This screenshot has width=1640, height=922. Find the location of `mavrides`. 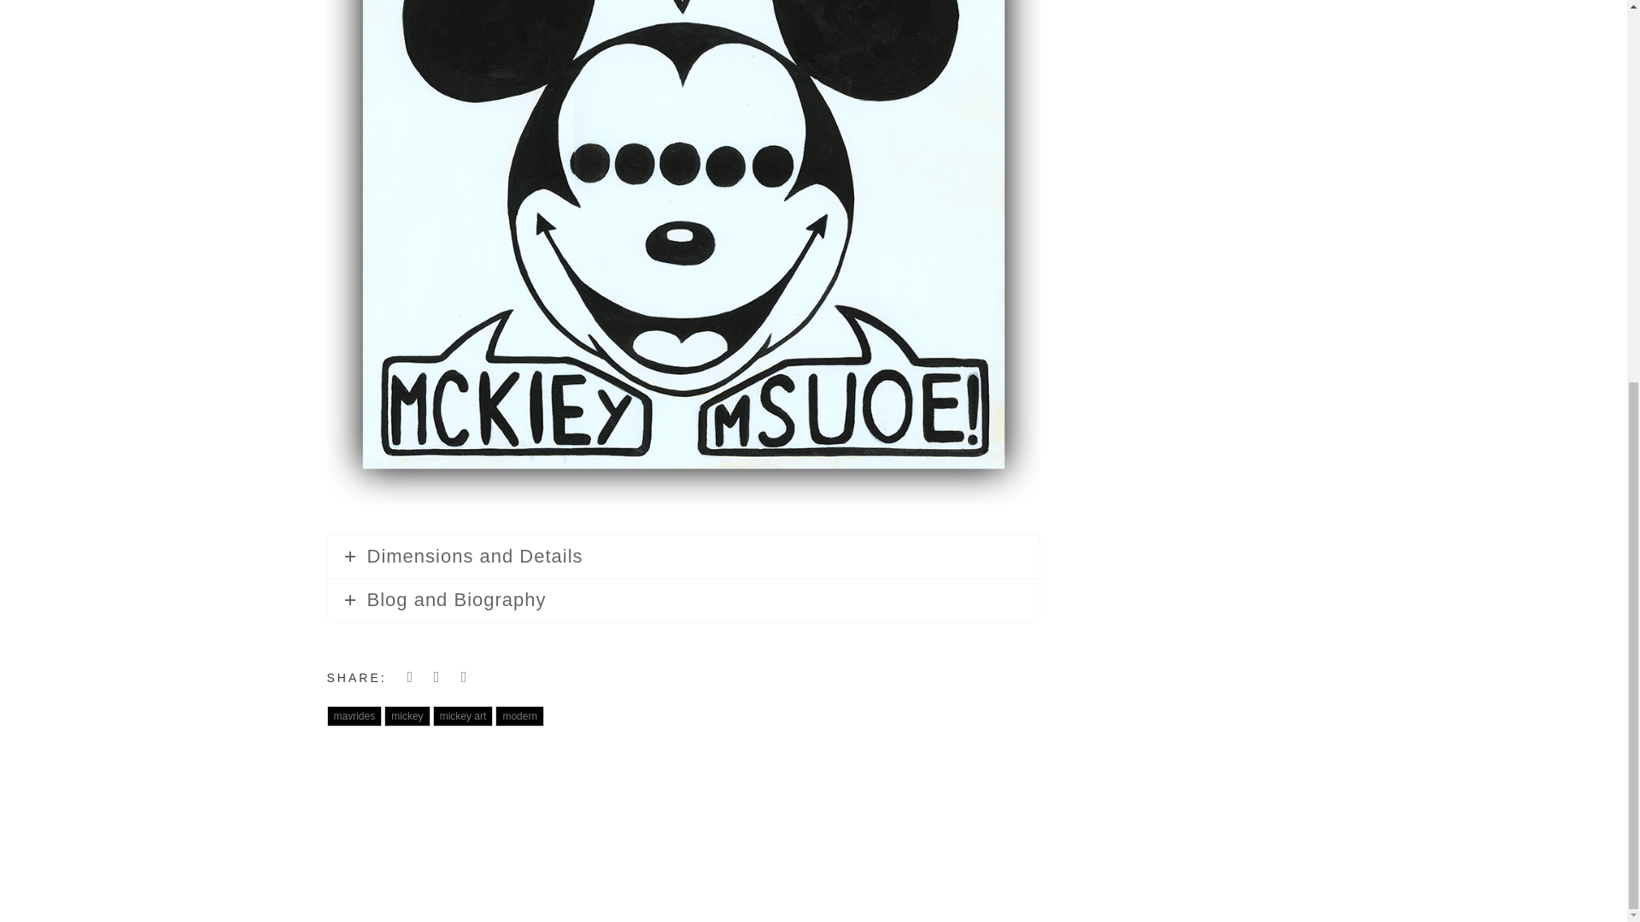

mavrides is located at coordinates (354, 716).